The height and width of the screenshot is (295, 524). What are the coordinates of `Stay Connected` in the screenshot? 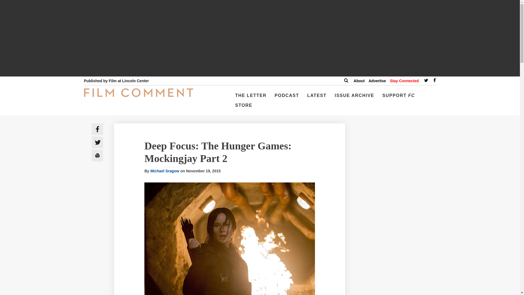 It's located at (404, 81).